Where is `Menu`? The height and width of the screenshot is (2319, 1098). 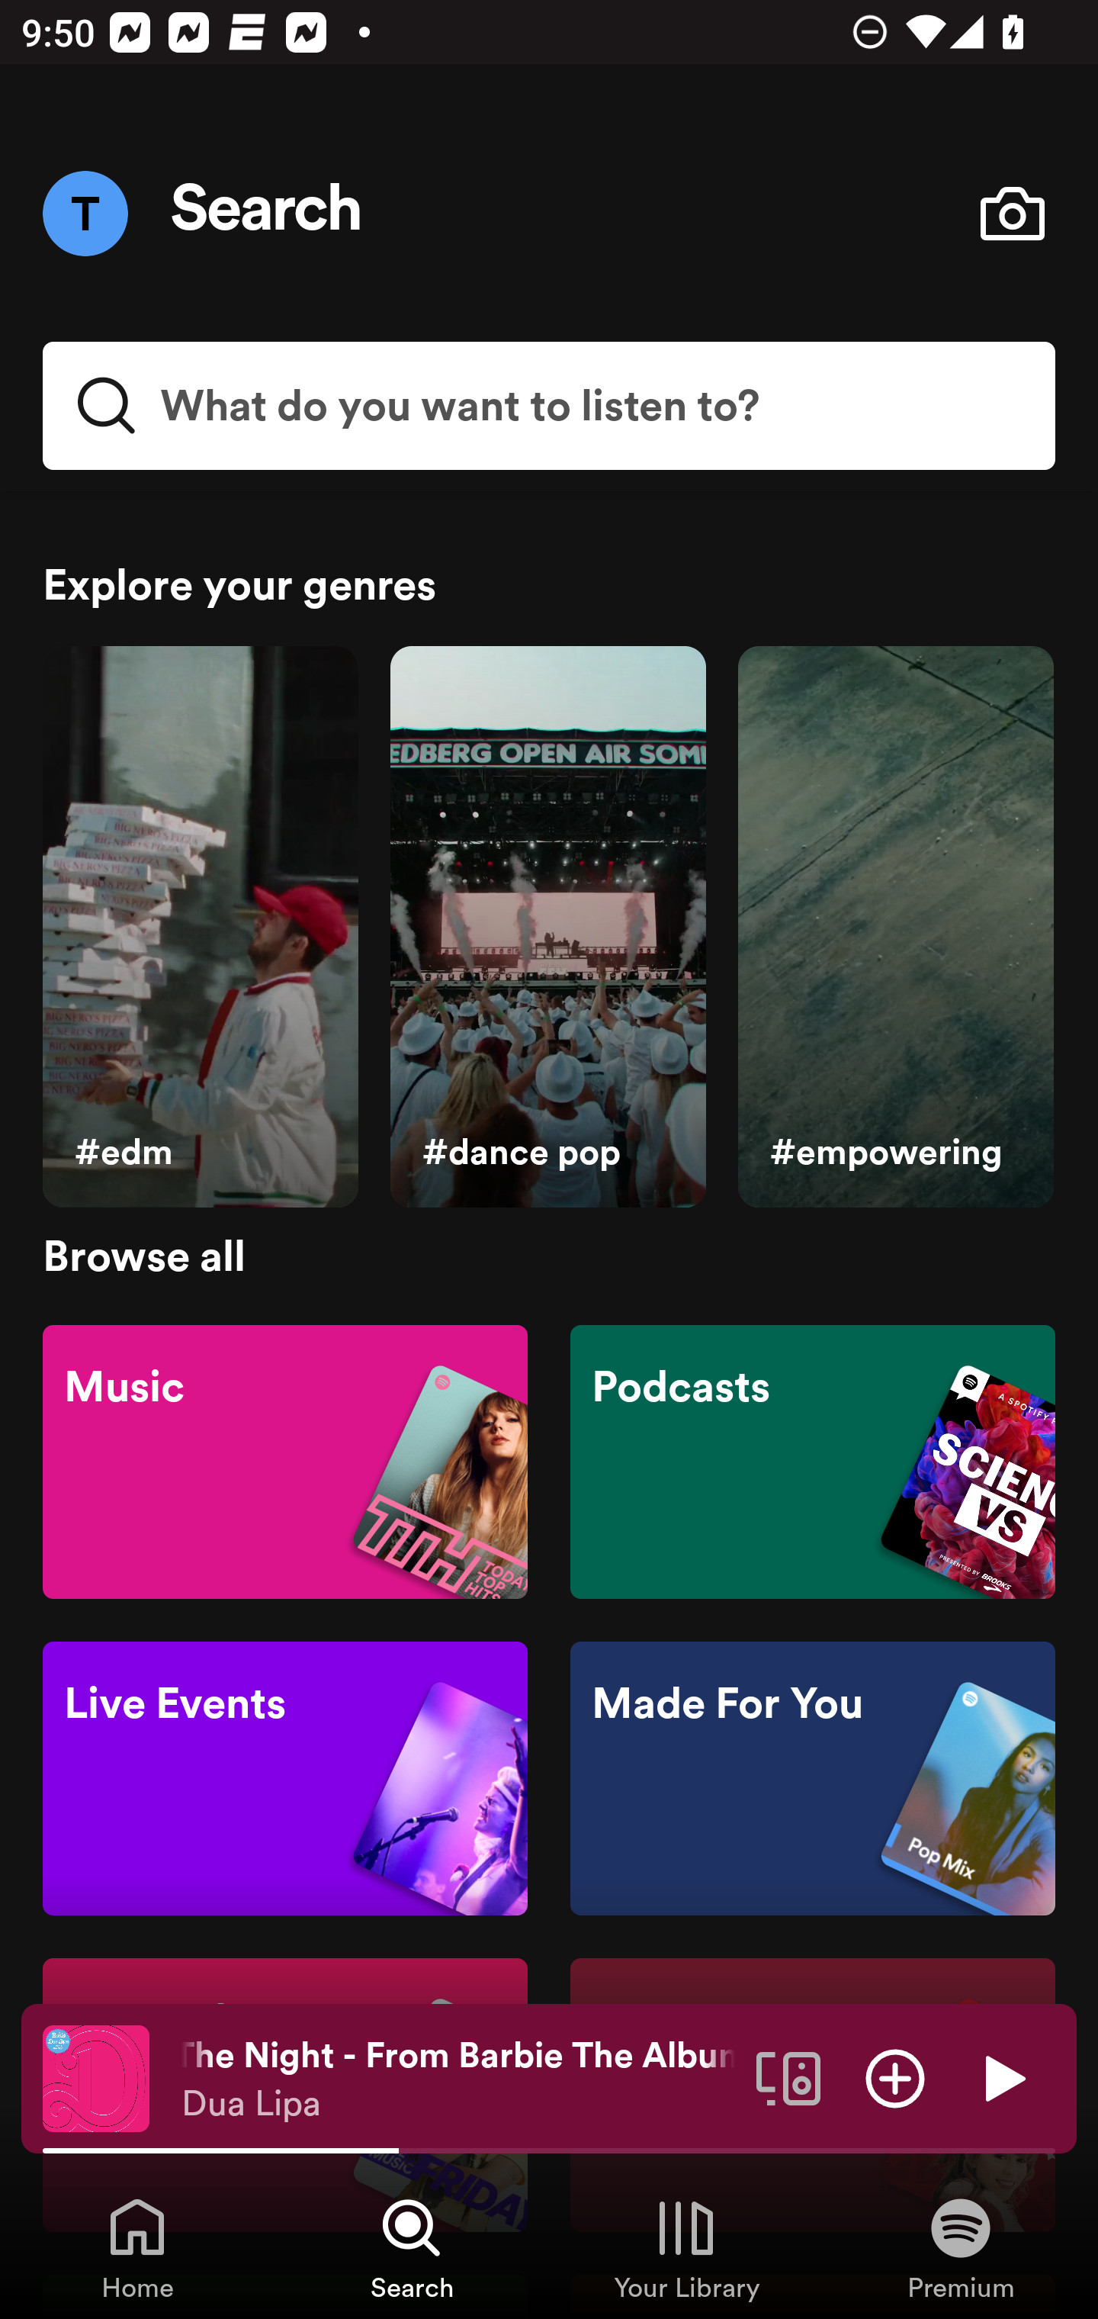 Menu is located at coordinates (85, 213).